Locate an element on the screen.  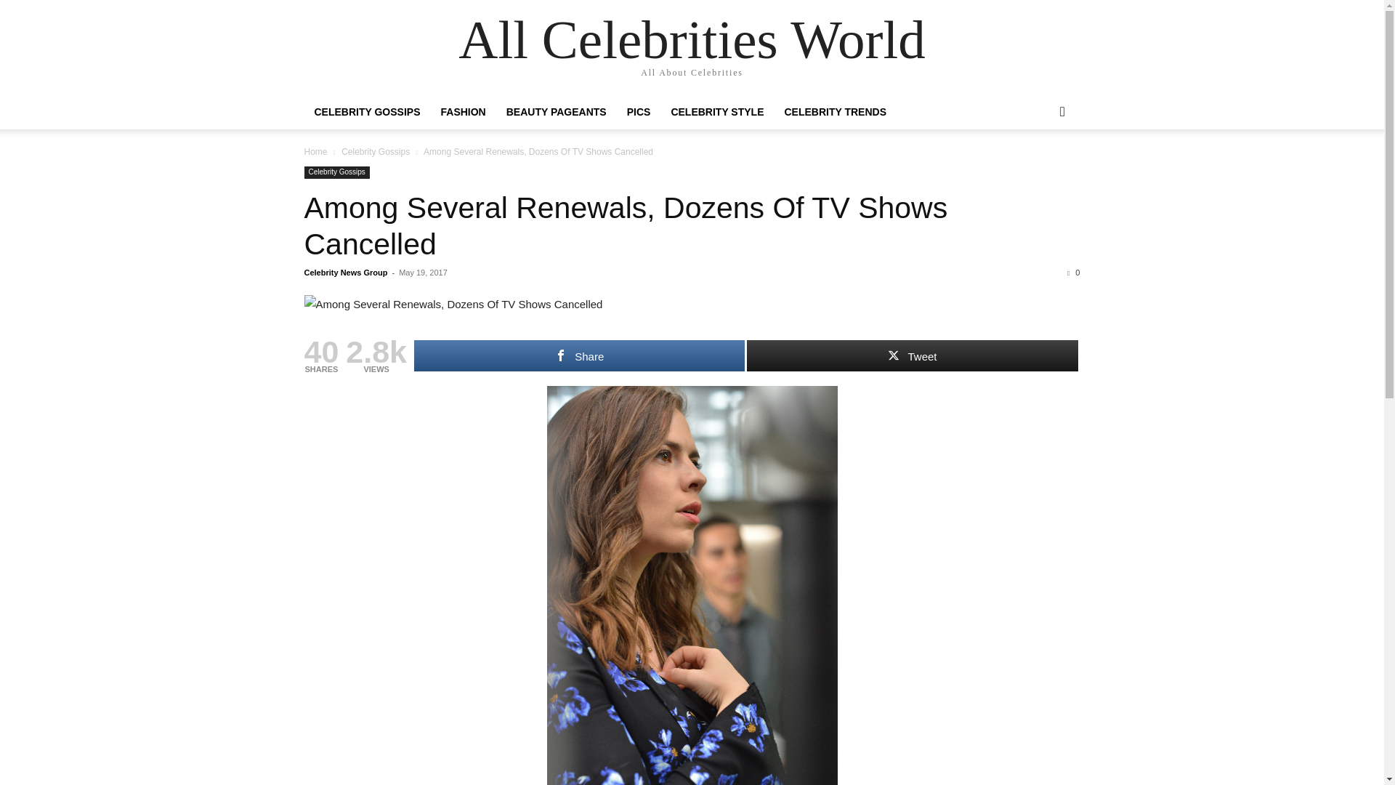
Celebrity Gossips is located at coordinates (336, 172).